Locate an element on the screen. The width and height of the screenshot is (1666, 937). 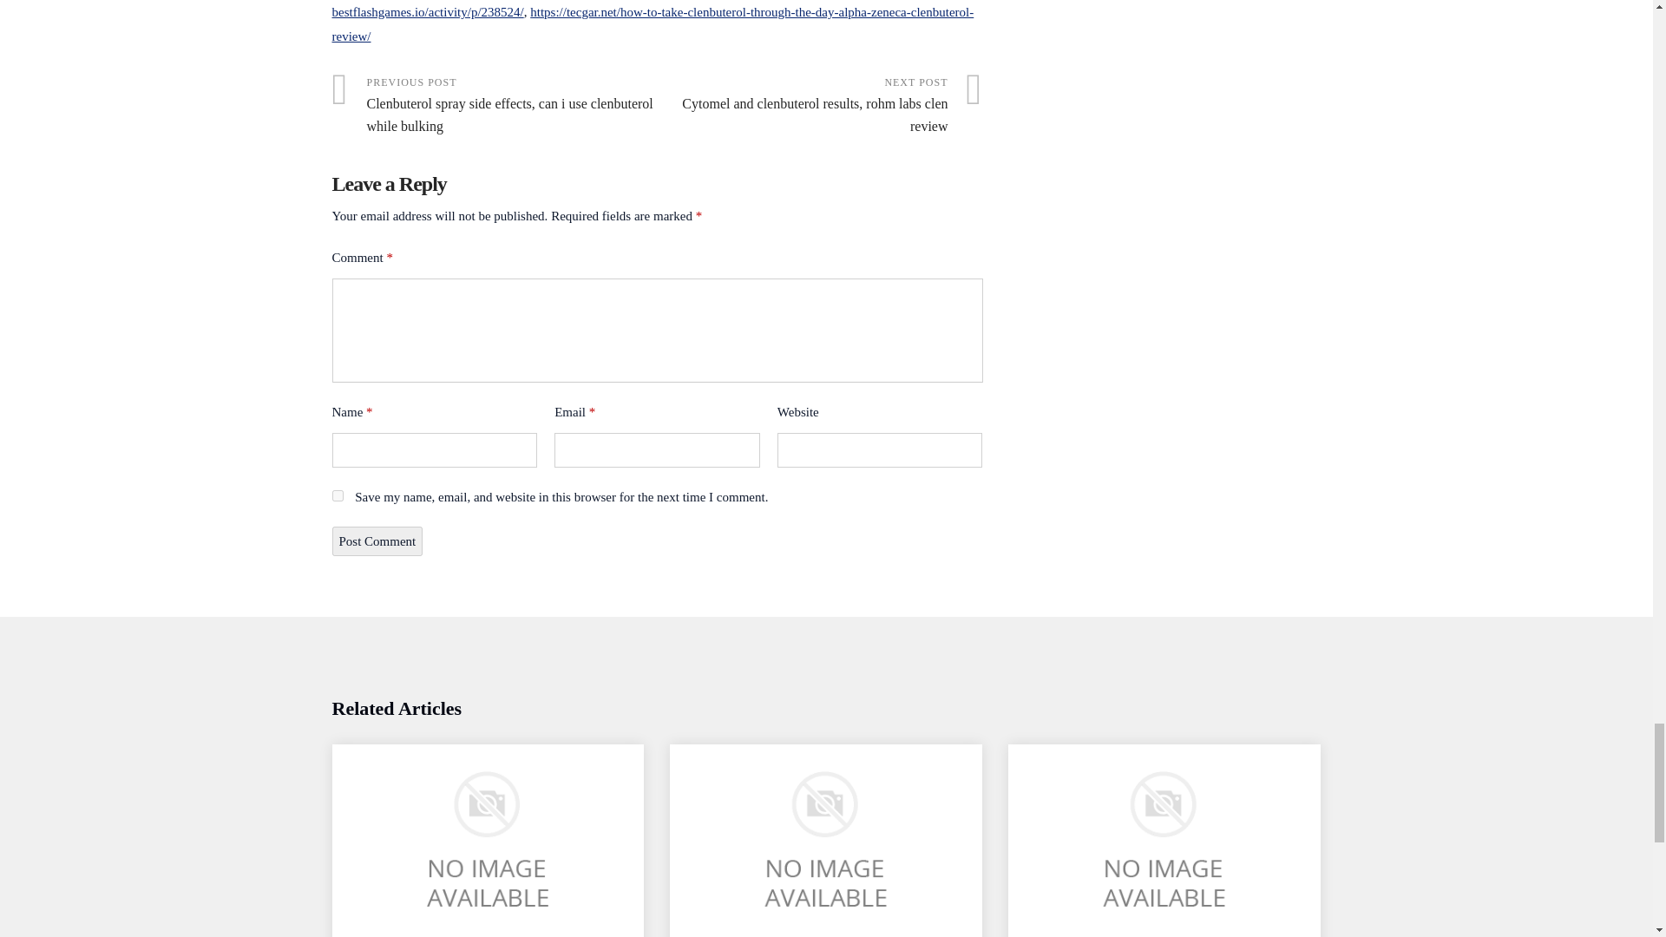
Cytomel and clenbuterol results, rohm labs clen review is located at coordinates (820, 106).